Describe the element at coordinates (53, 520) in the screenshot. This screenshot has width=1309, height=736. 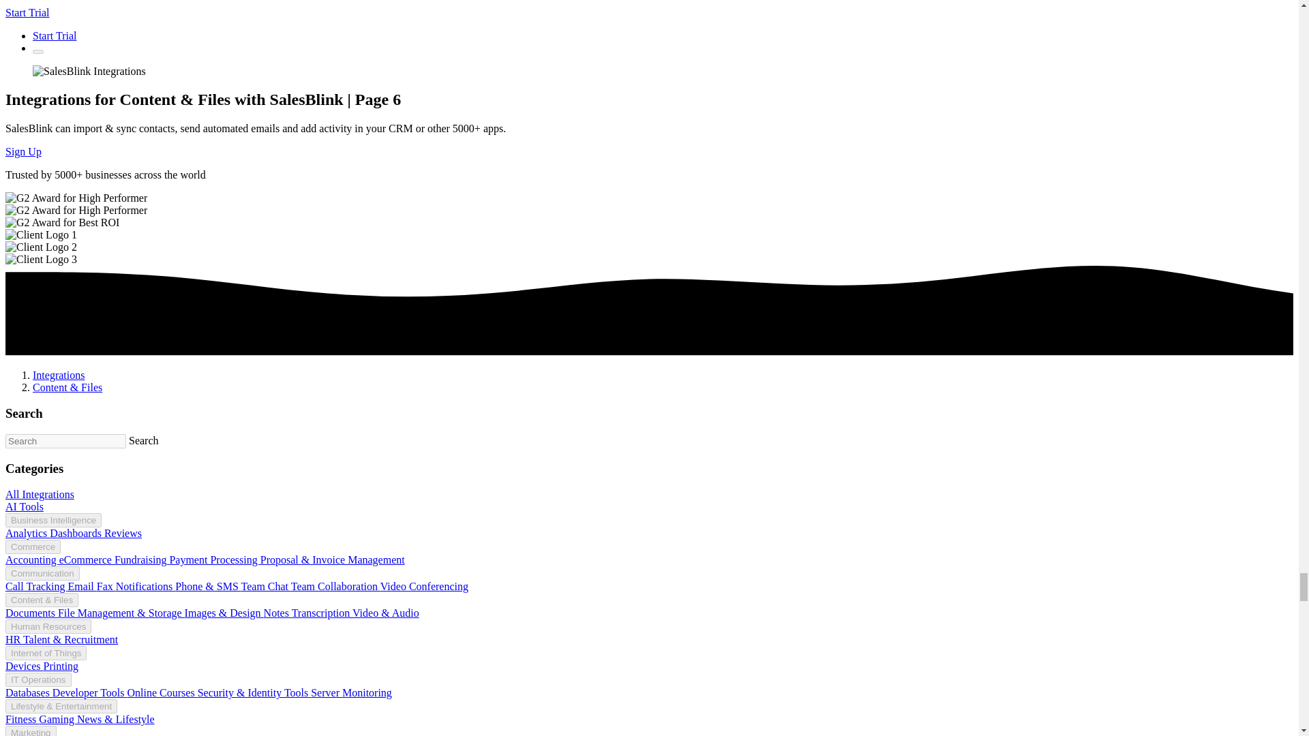
I see `Business Intelligence` at that location.